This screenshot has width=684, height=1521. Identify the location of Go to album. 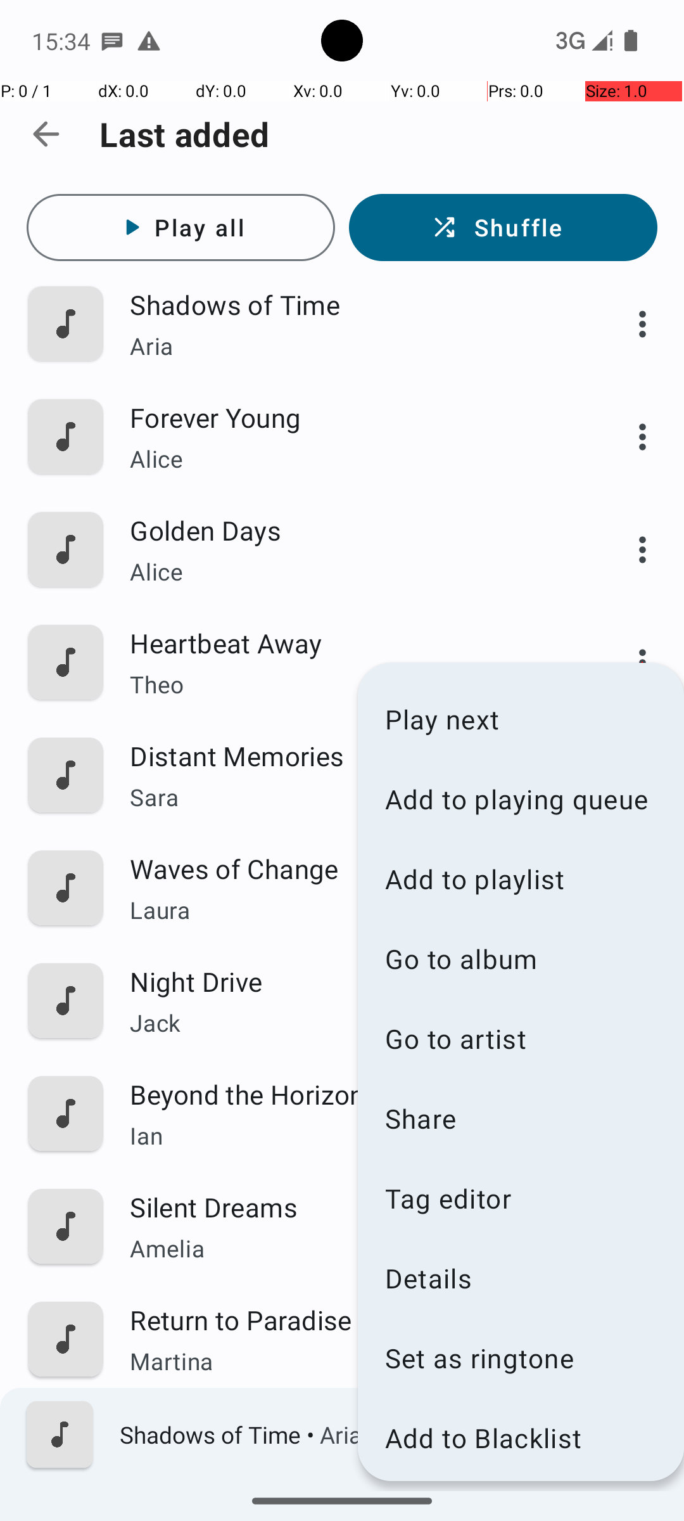
(521, 958).